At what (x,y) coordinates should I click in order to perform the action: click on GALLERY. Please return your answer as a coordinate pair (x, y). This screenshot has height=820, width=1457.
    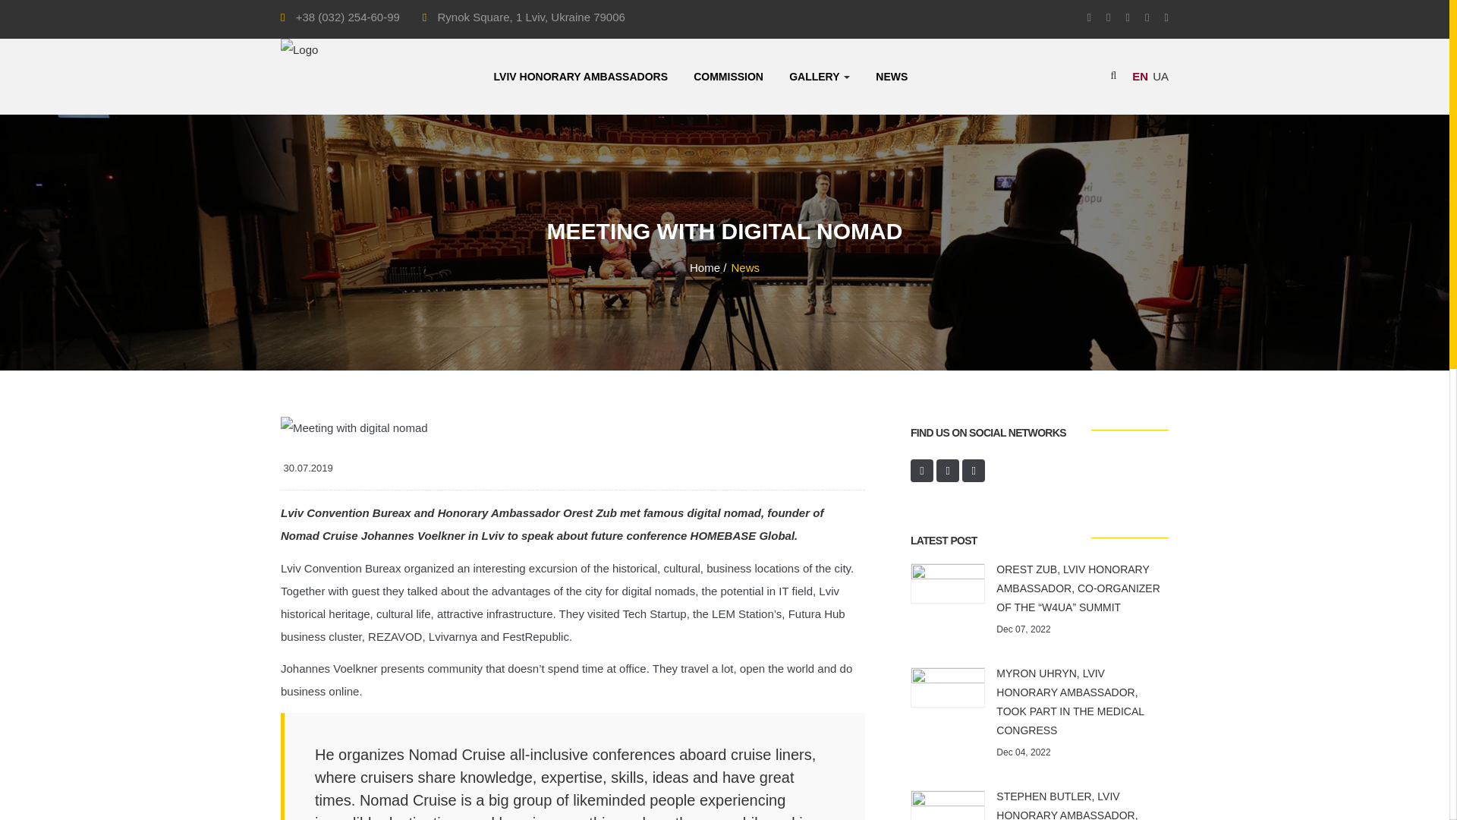
    Looking at the image, I should click on (820, 76).